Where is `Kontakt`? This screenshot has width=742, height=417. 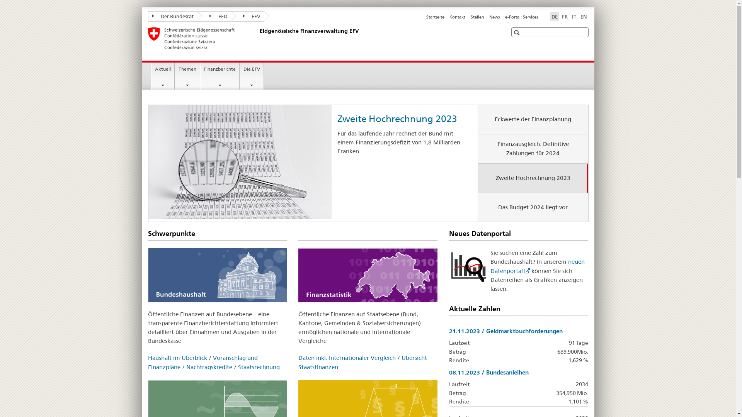
Kontakt is located at coordinates (458, 17).